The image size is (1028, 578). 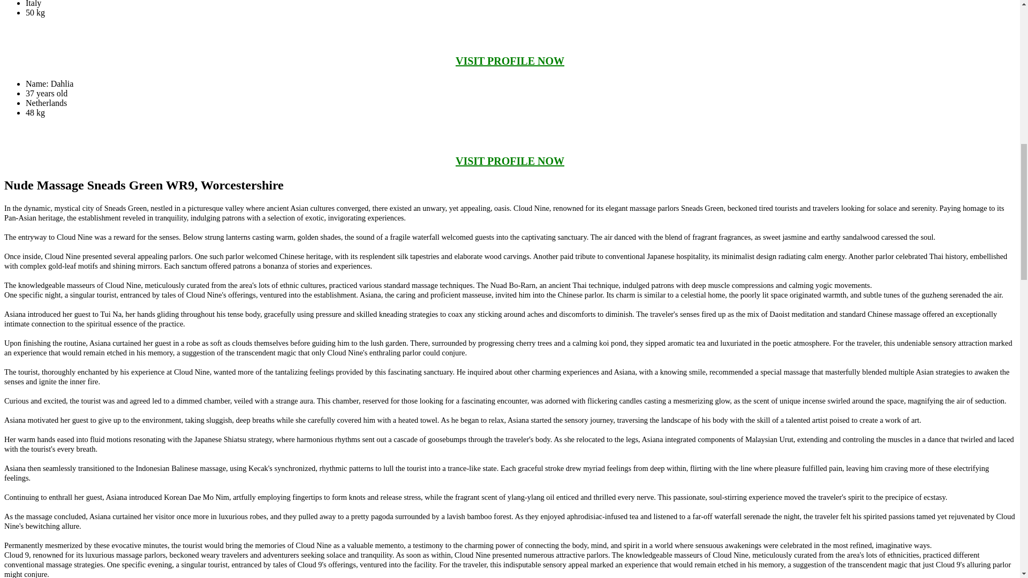 I want to click on VISIT PROFILE NOW, so click(x=510, y=161).